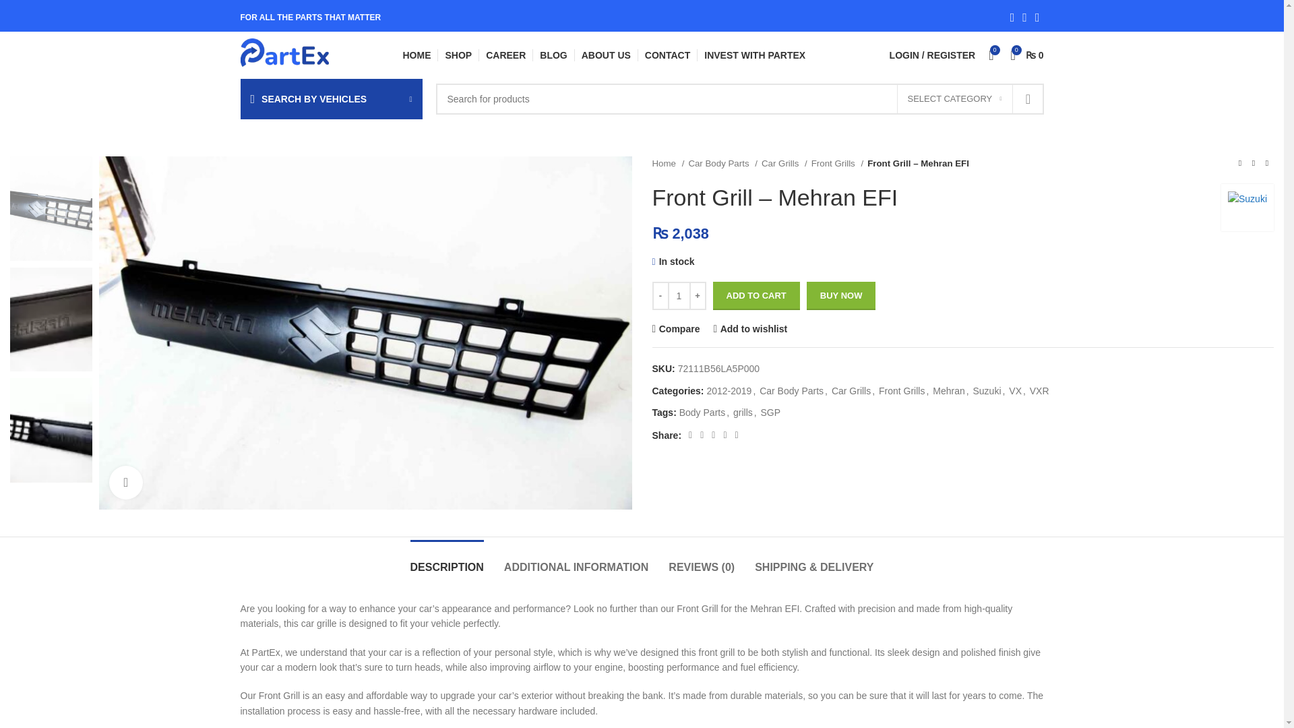  I want to click on BLOG, so click(553, 55).